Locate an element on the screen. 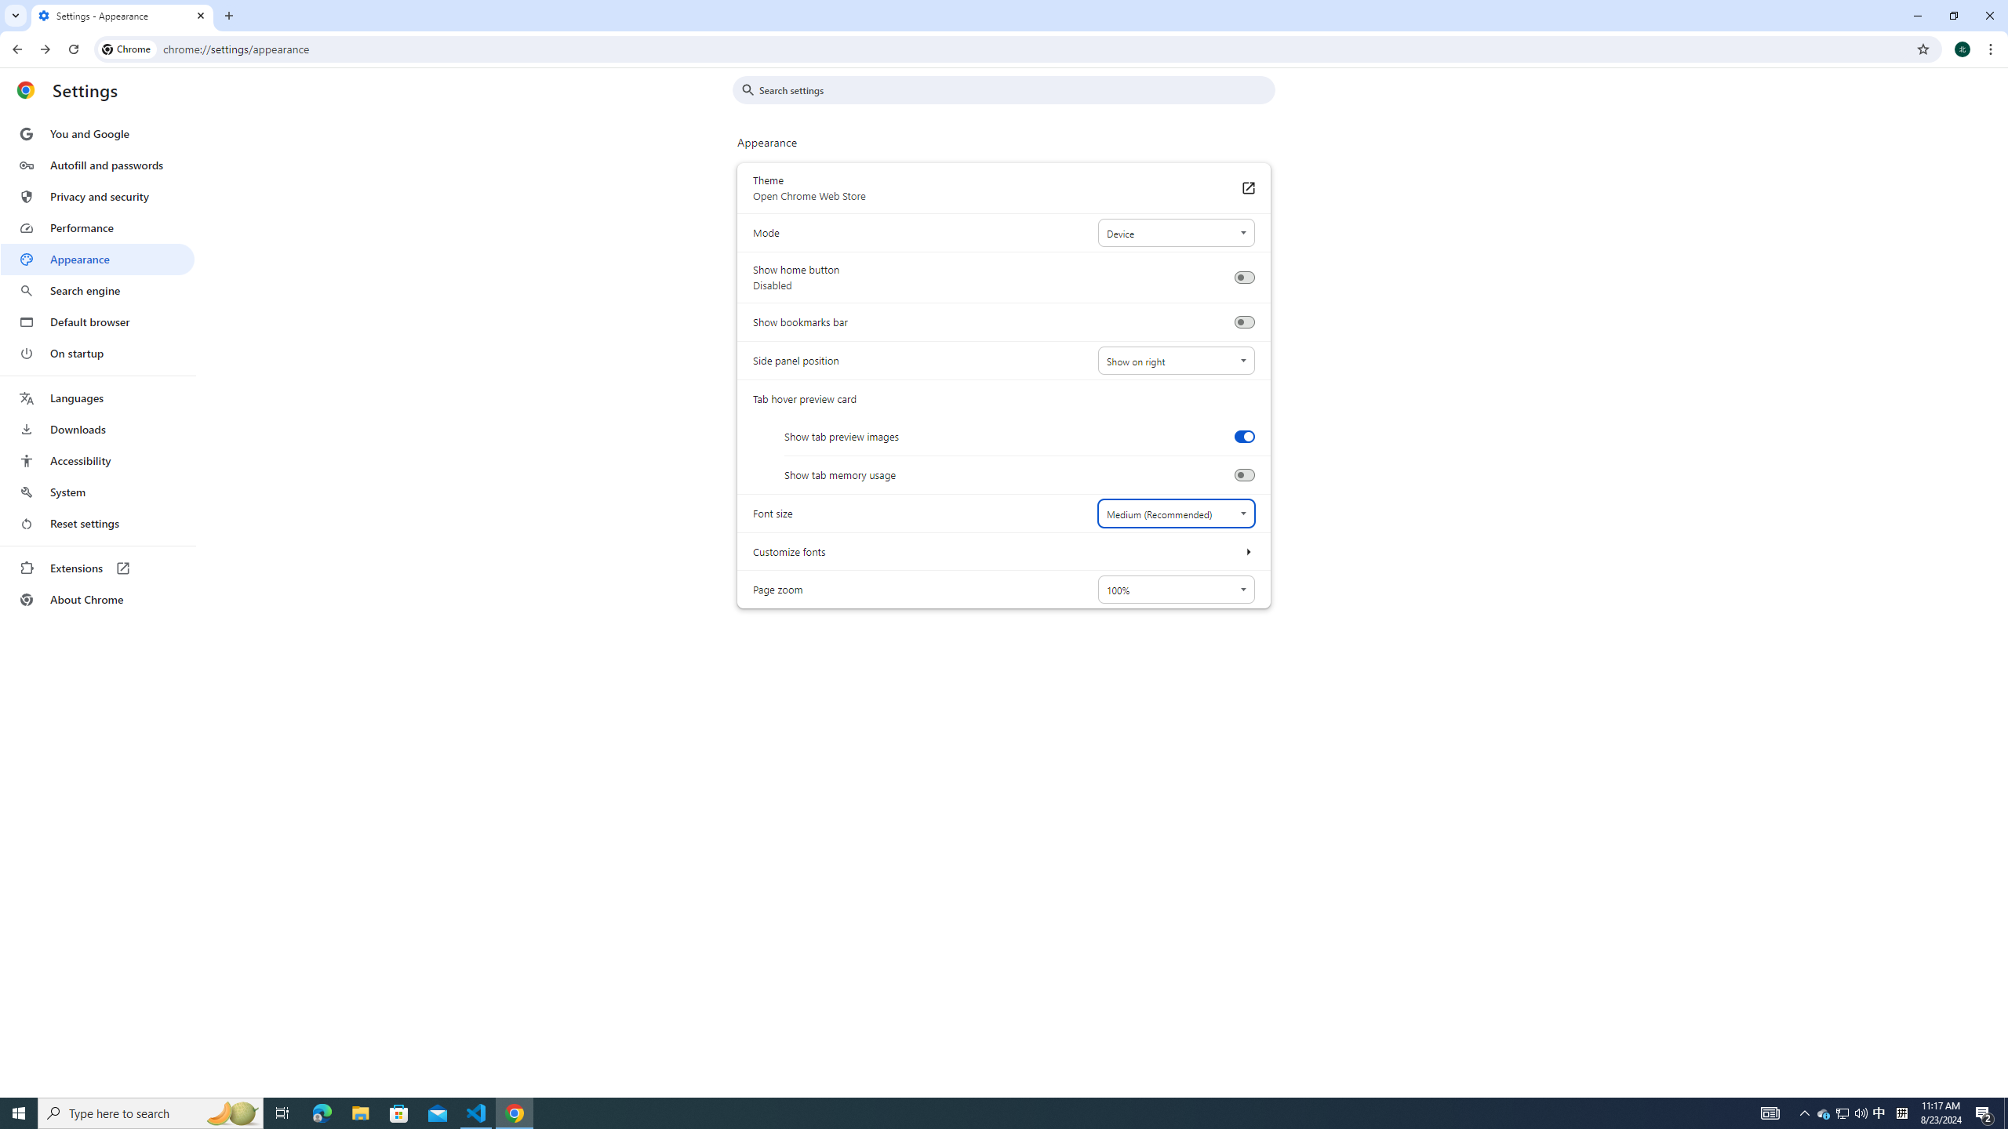  Page zoom is located at coordinates (1175, 590).